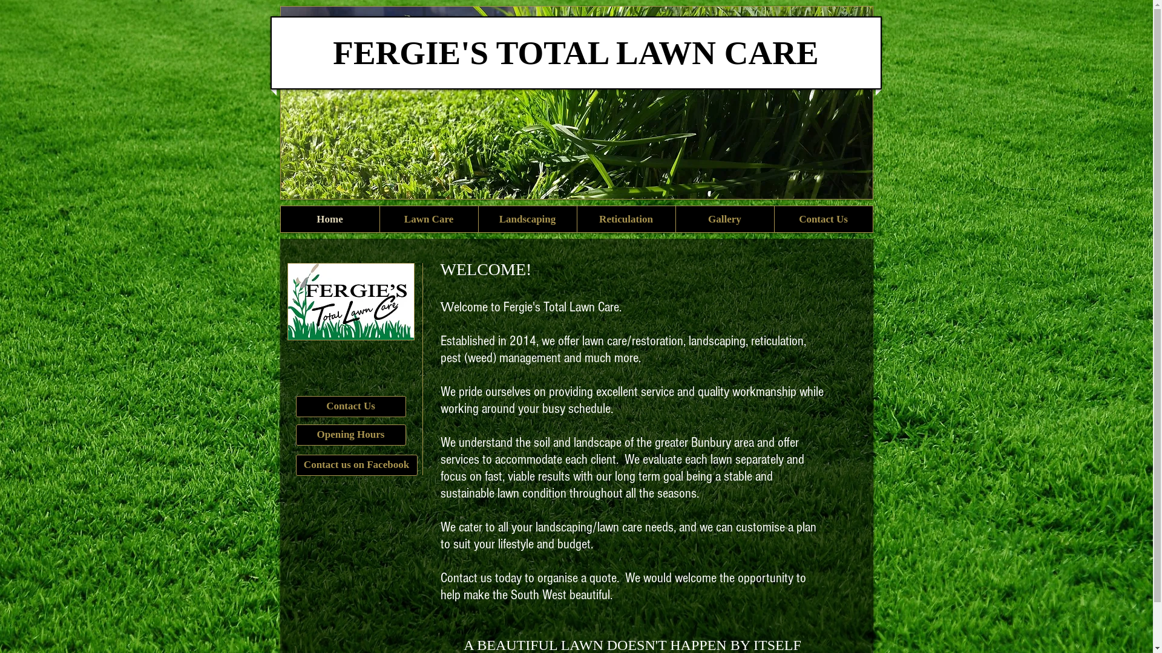 The width and height of the screenshot is (1162, 653). I want to click on Landscaping, so click(528, 219).